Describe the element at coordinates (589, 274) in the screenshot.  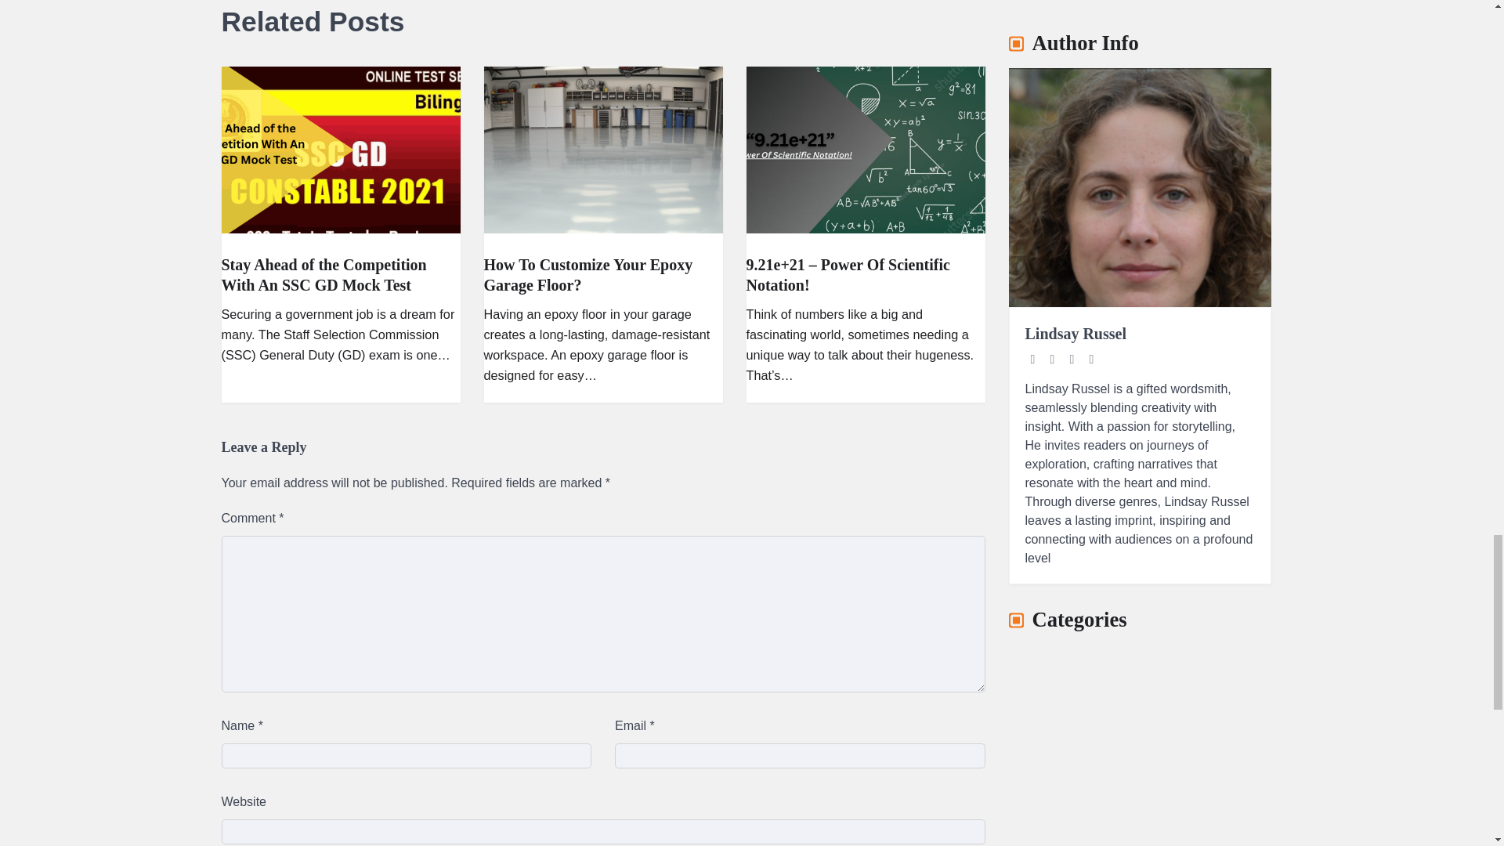
I see `How To Customize Your Epoxy Garage Floor?` at that location.